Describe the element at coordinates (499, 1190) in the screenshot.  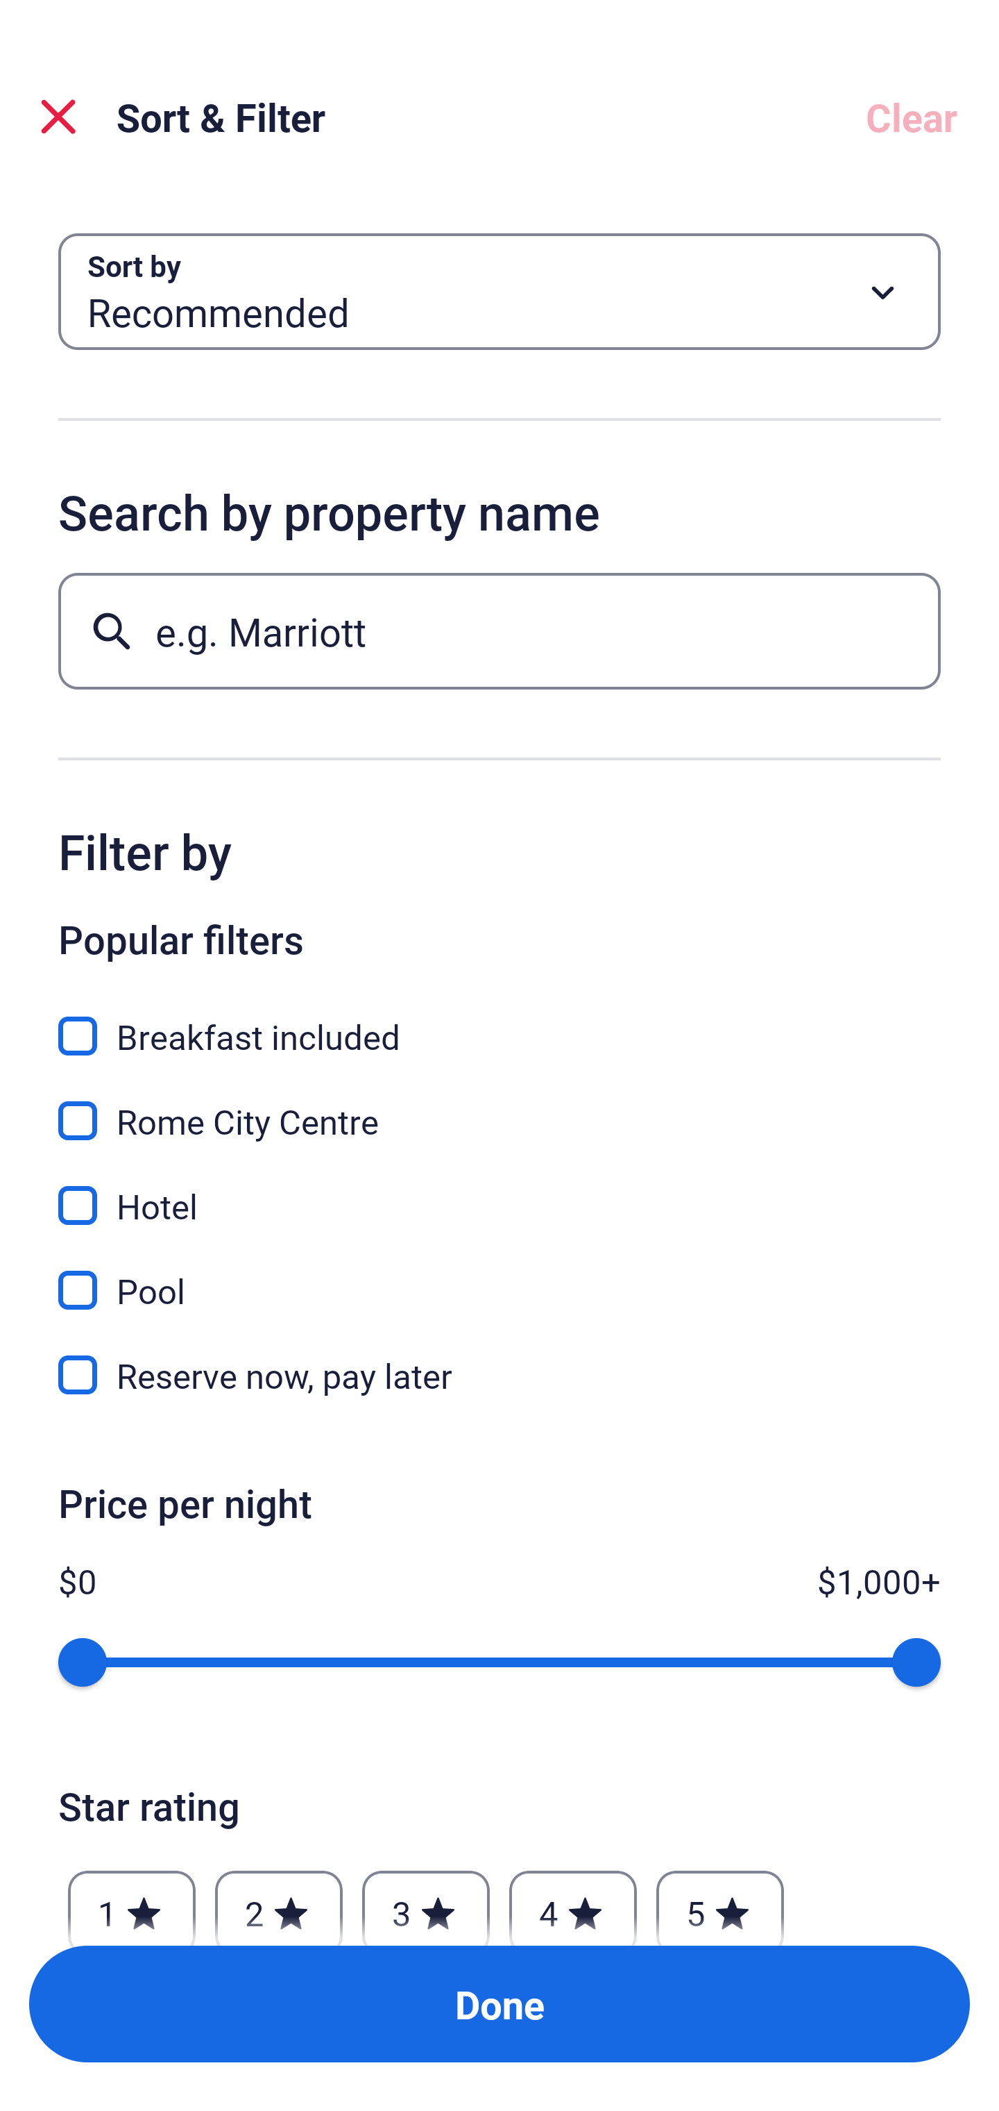
I see `Hotel, Hotel` at that location.